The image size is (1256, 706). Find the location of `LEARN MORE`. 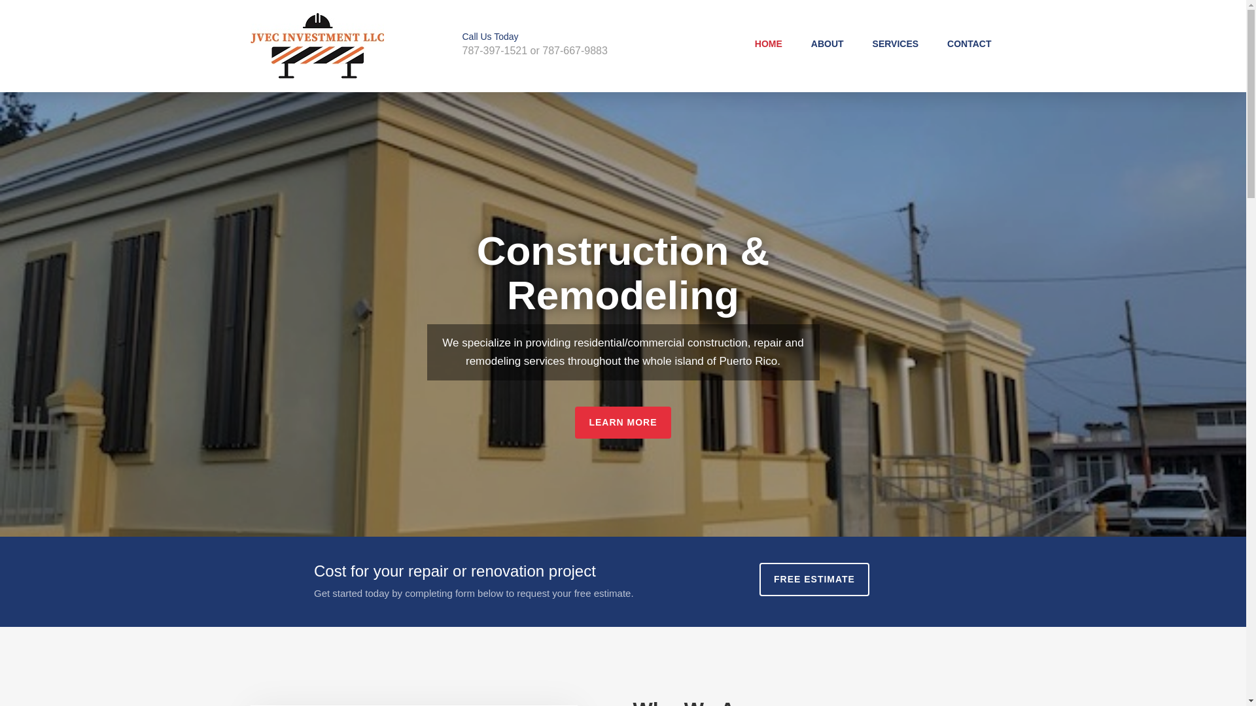

LEARN MORE is located at coordinates (623, 422).